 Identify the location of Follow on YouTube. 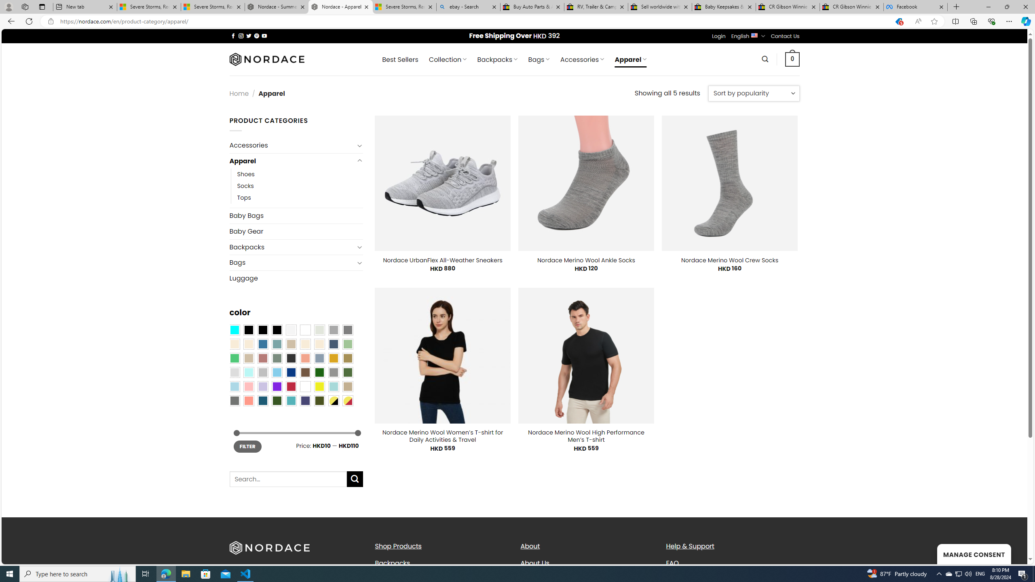
(264, 36).